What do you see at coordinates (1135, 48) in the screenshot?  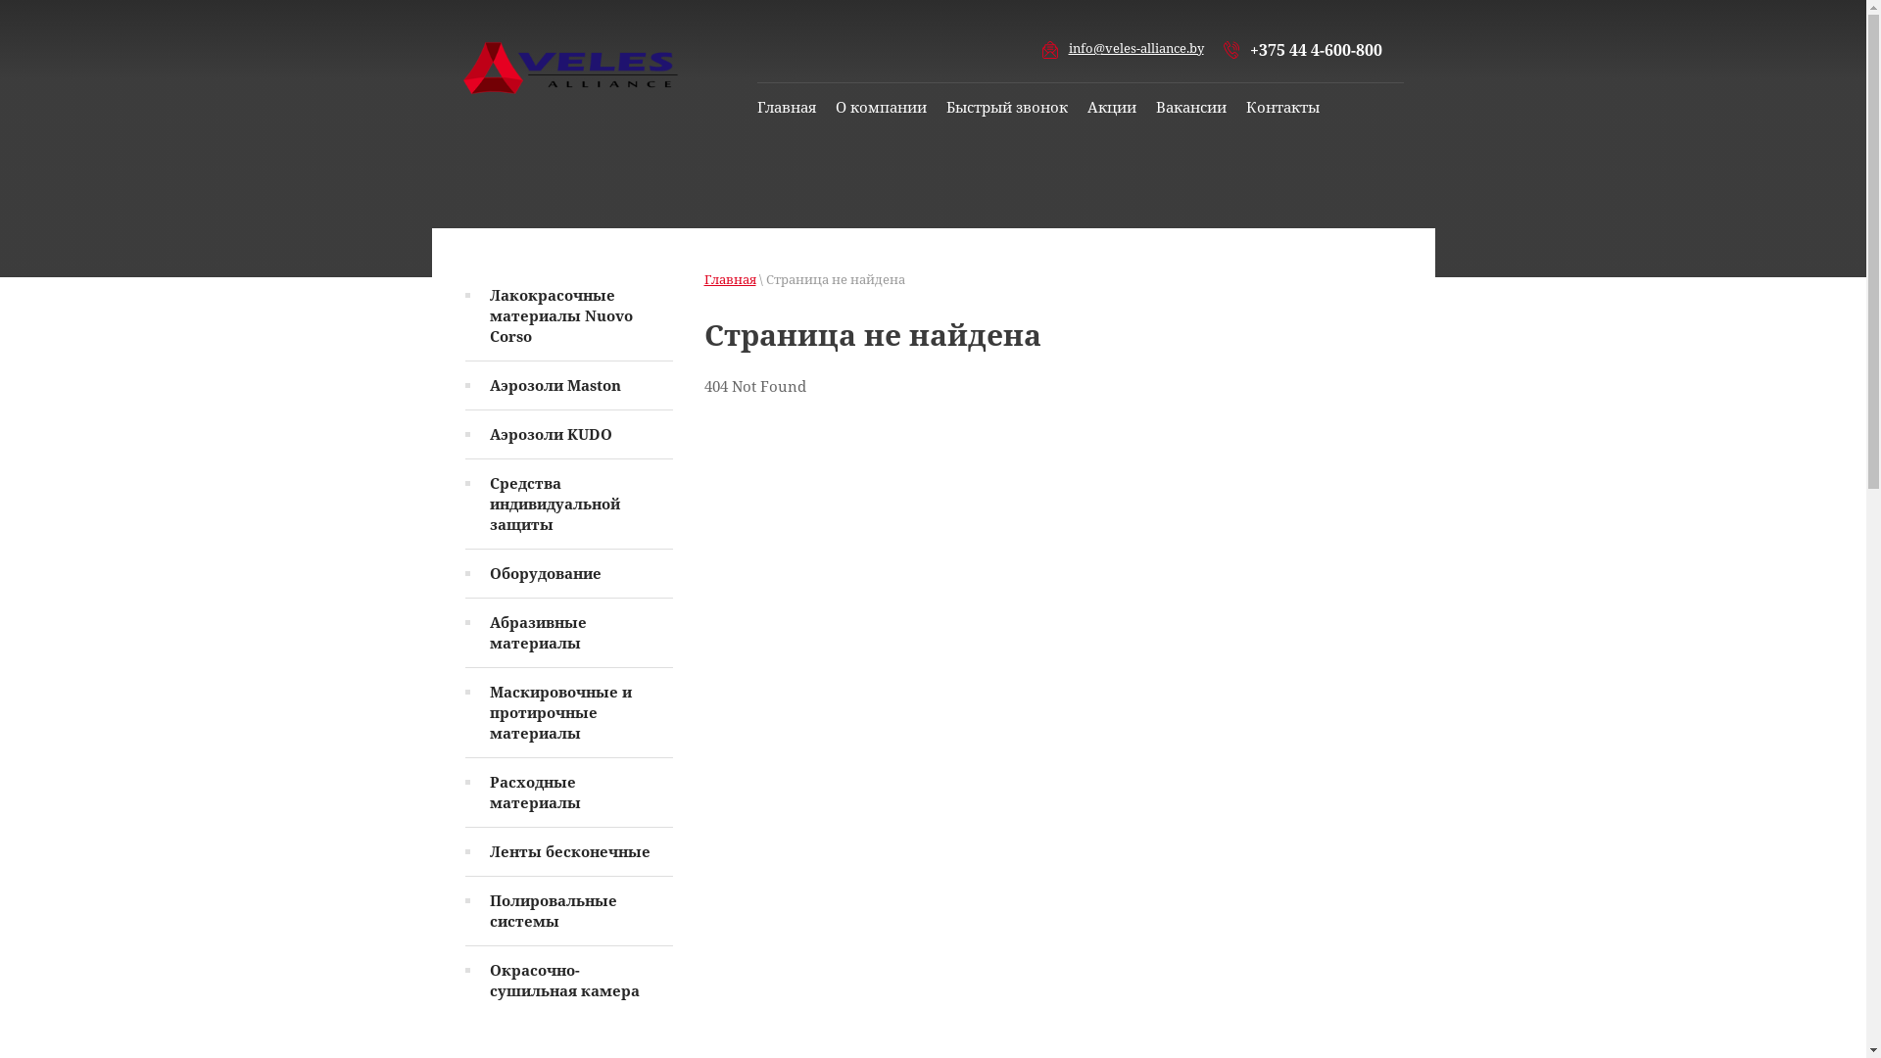 I see `info@veles-alliance.by` at bounding box center [1135, 48].